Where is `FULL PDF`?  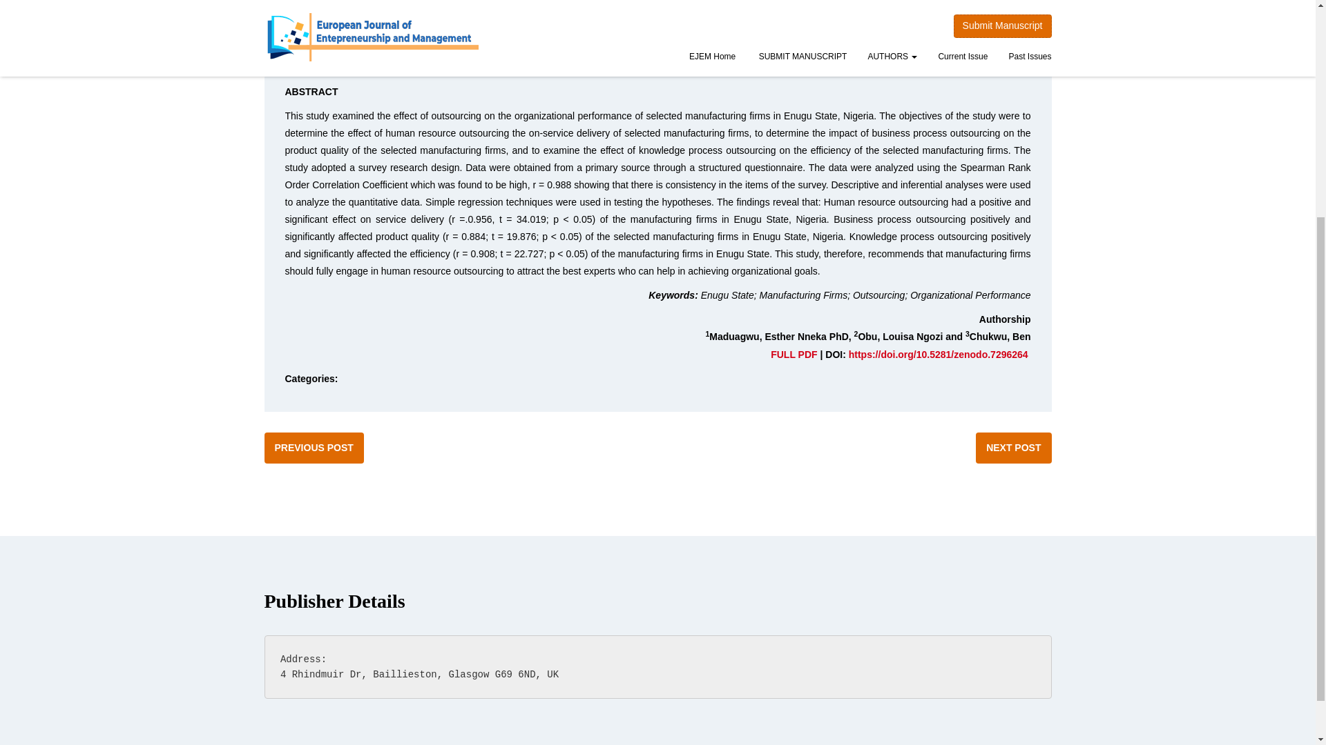 FULL PDF is located at coordinates (793, 355).